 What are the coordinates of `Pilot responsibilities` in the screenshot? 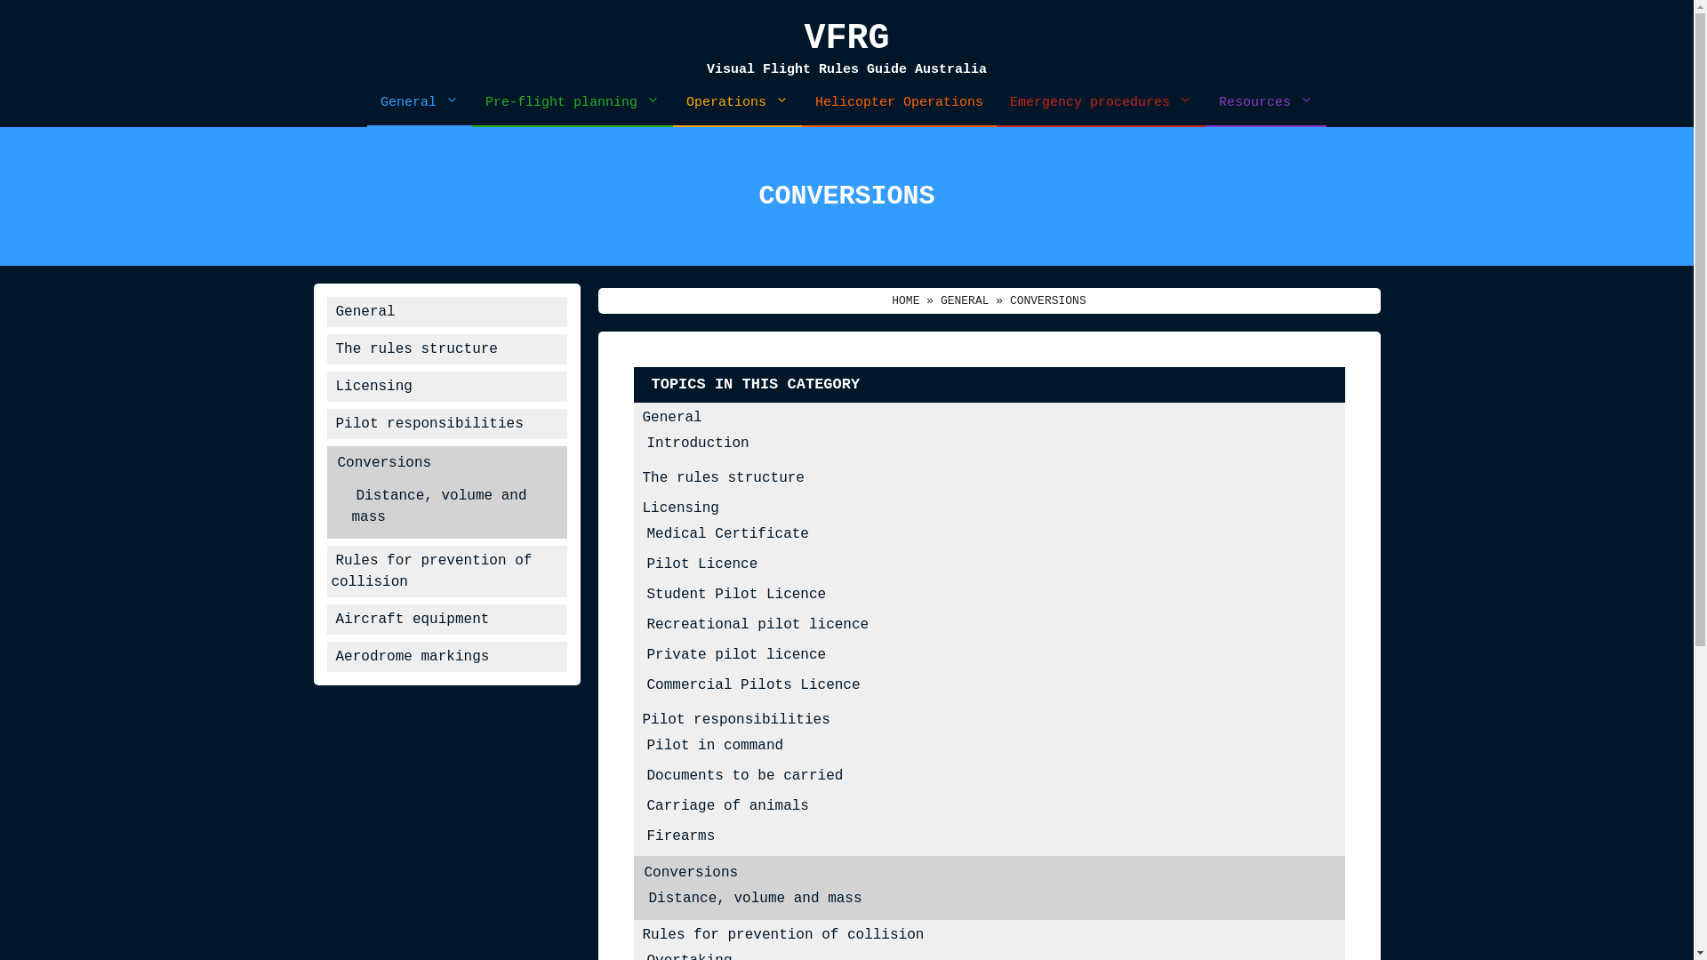 It's located at (429, 423).